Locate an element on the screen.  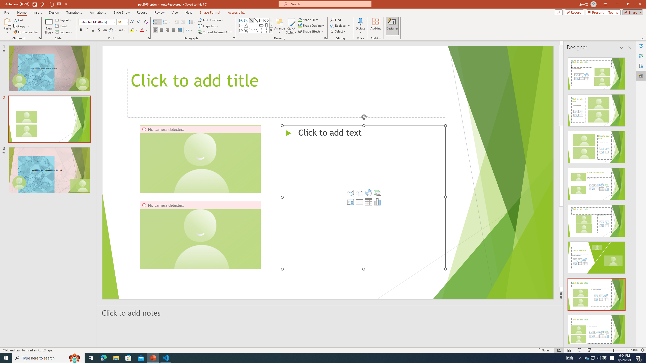
Isosceles Triangle is located at coordinates (246, 25).